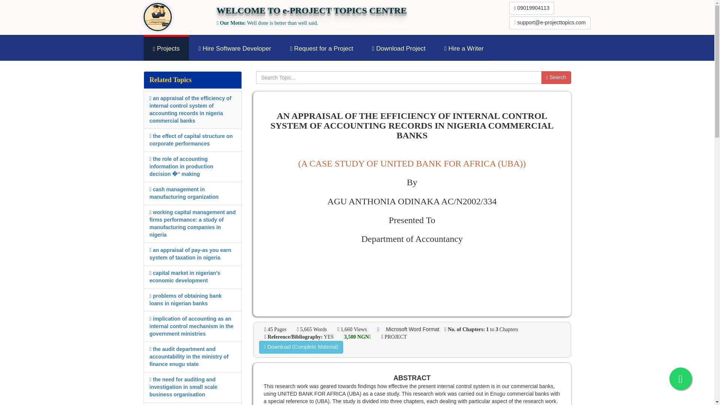 This screenshot has width=720, height=405. Describe the element at coordinates (185, 299) in the screenshot. I see `problems of obtaining bank loans in nigerian banks` at that location.